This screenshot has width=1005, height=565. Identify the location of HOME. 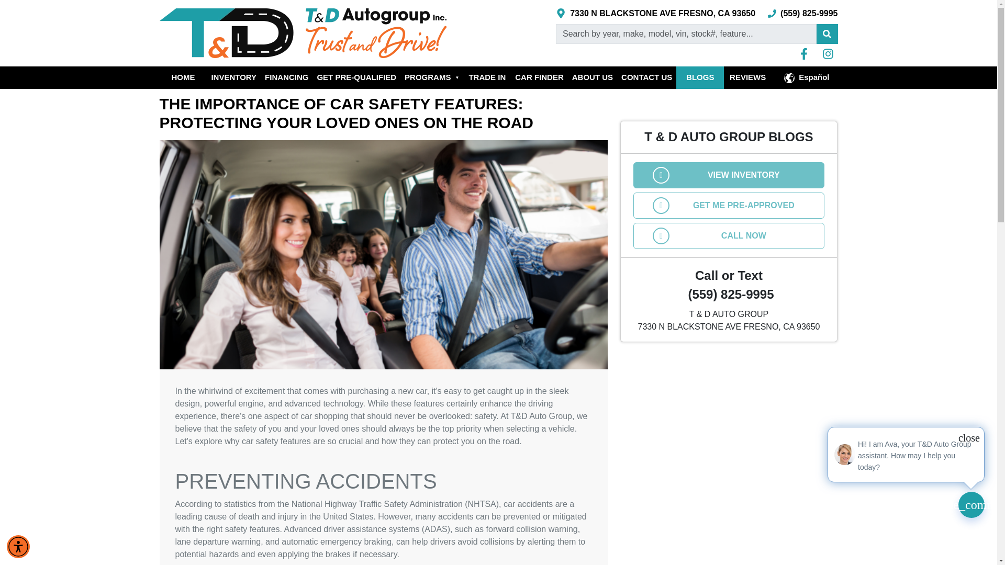
(183, 77).